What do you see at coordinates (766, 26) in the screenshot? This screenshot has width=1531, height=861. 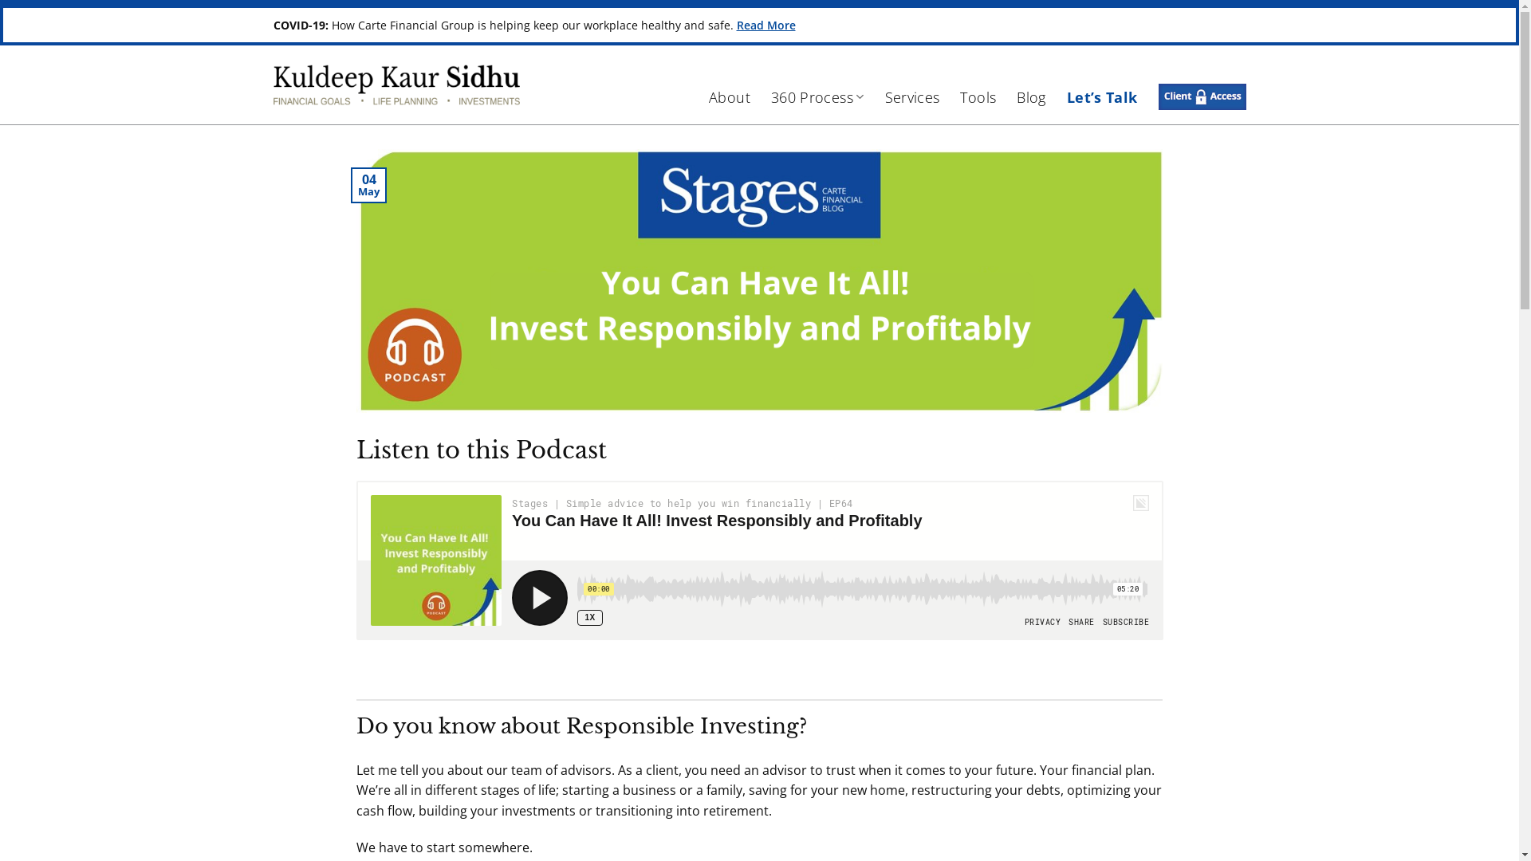 I see `Read More` at bounding box center [766, 26].